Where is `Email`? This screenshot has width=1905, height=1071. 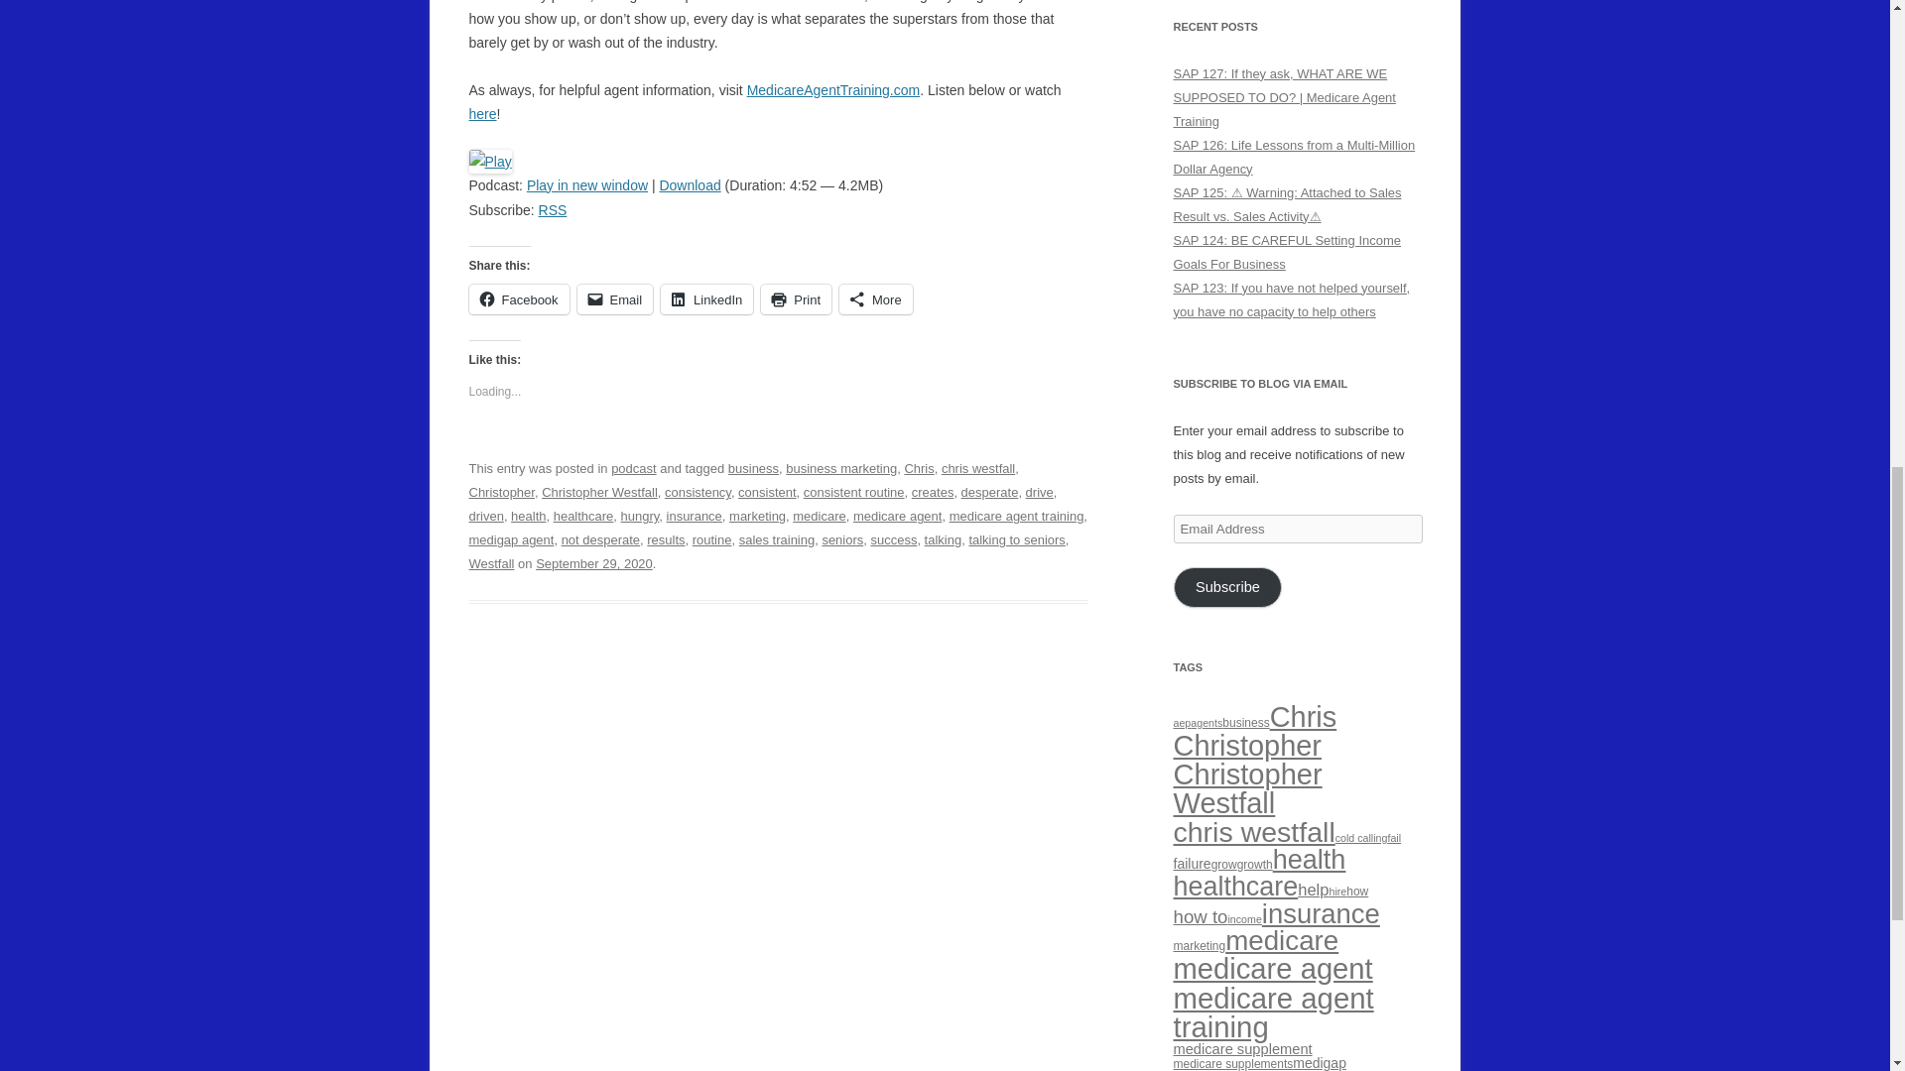 Email is located at coordinates (615, 299).